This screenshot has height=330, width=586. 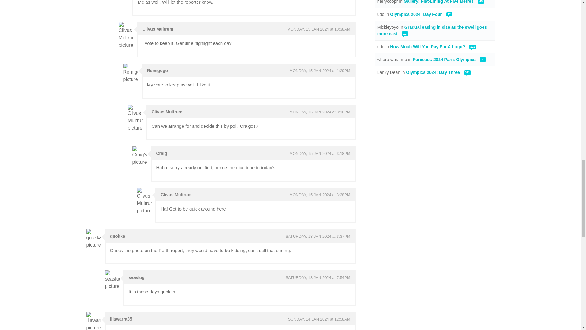 What do you see at coordinates (144, 201) in the screenshot?
I see `Clivus Multrum's picture` at bounding box center [144, 201].